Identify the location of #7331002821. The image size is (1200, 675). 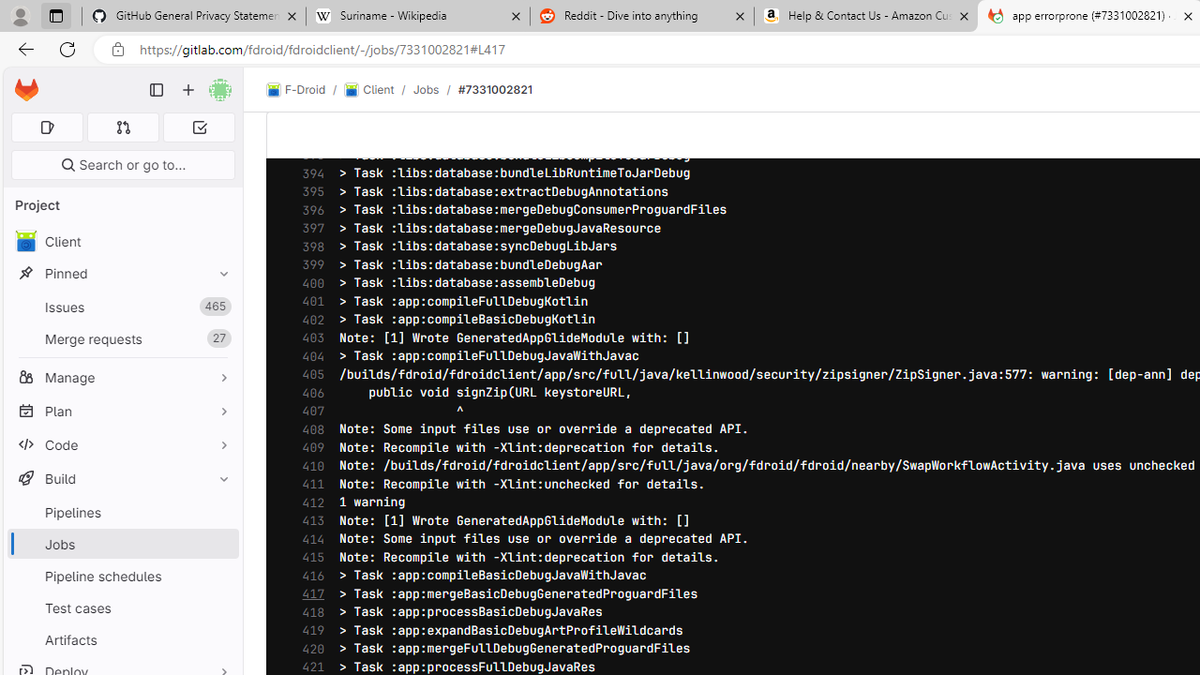
(495, 89).